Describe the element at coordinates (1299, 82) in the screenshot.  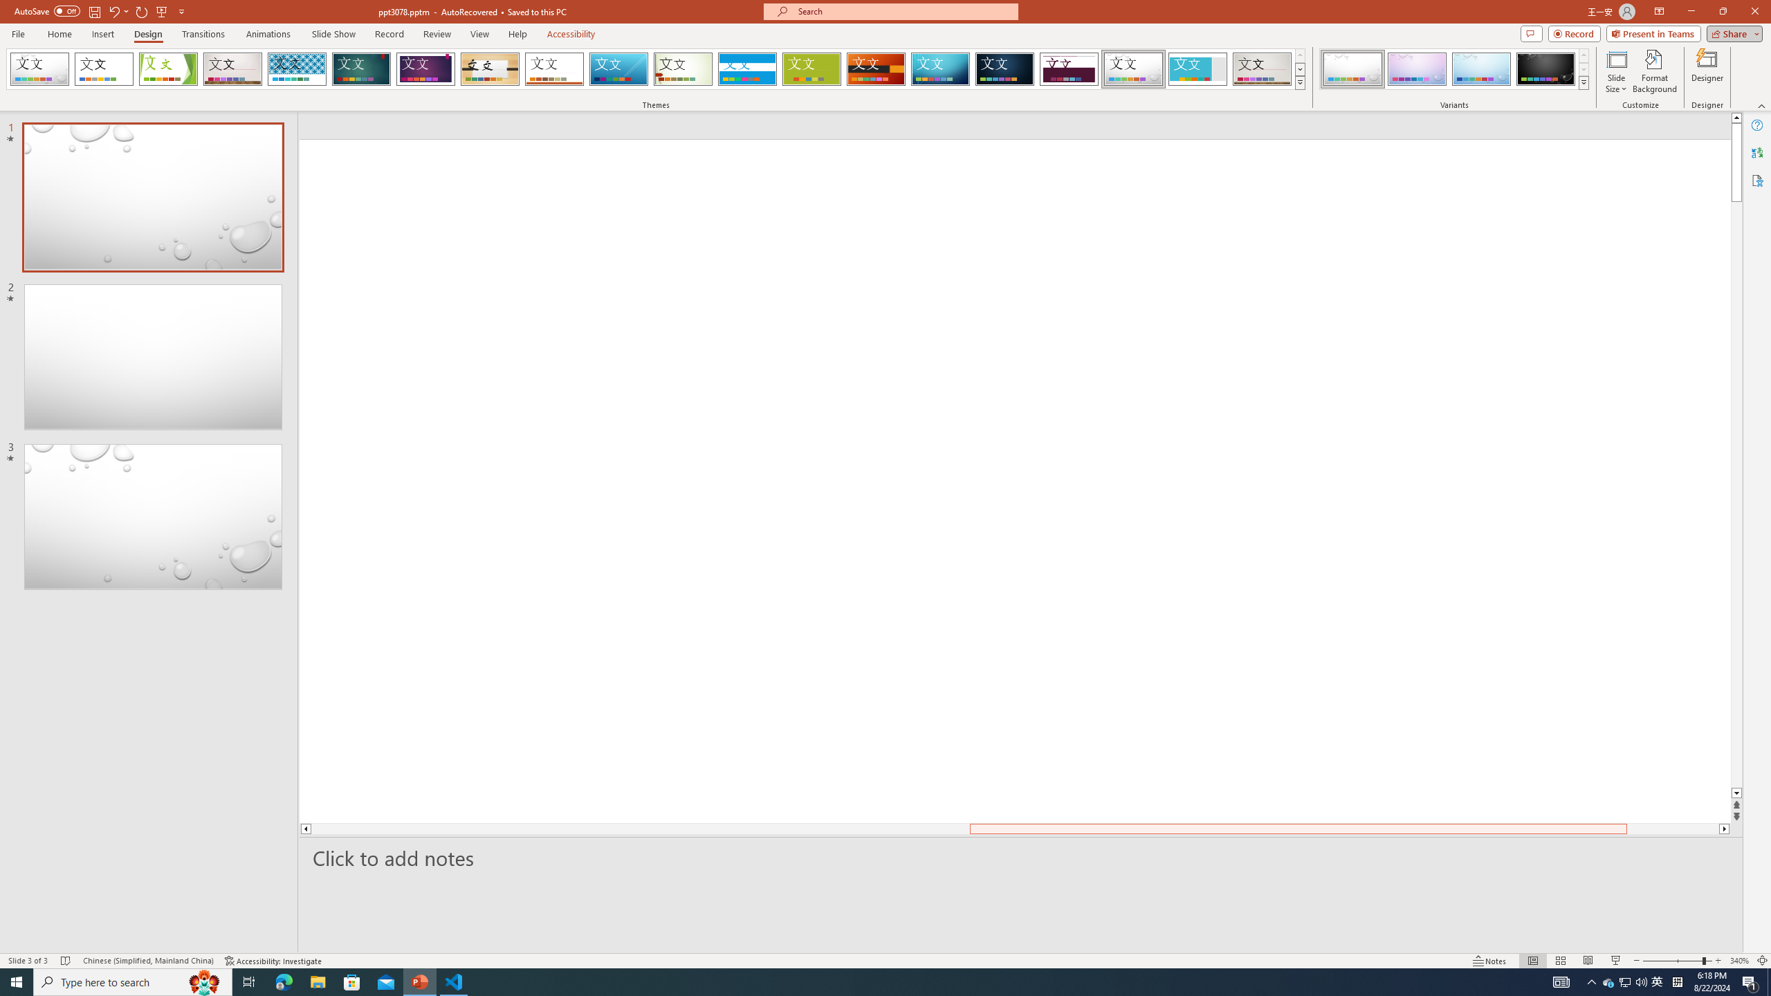
I see `Themes` at that location.